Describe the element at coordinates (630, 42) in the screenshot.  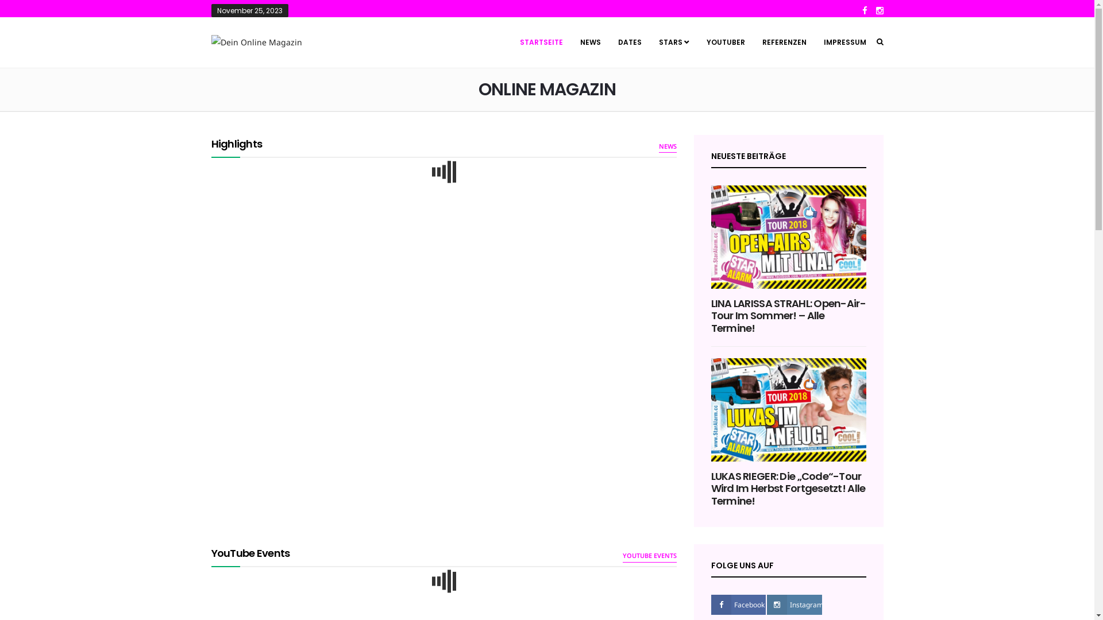
I see `DATES` at that location.